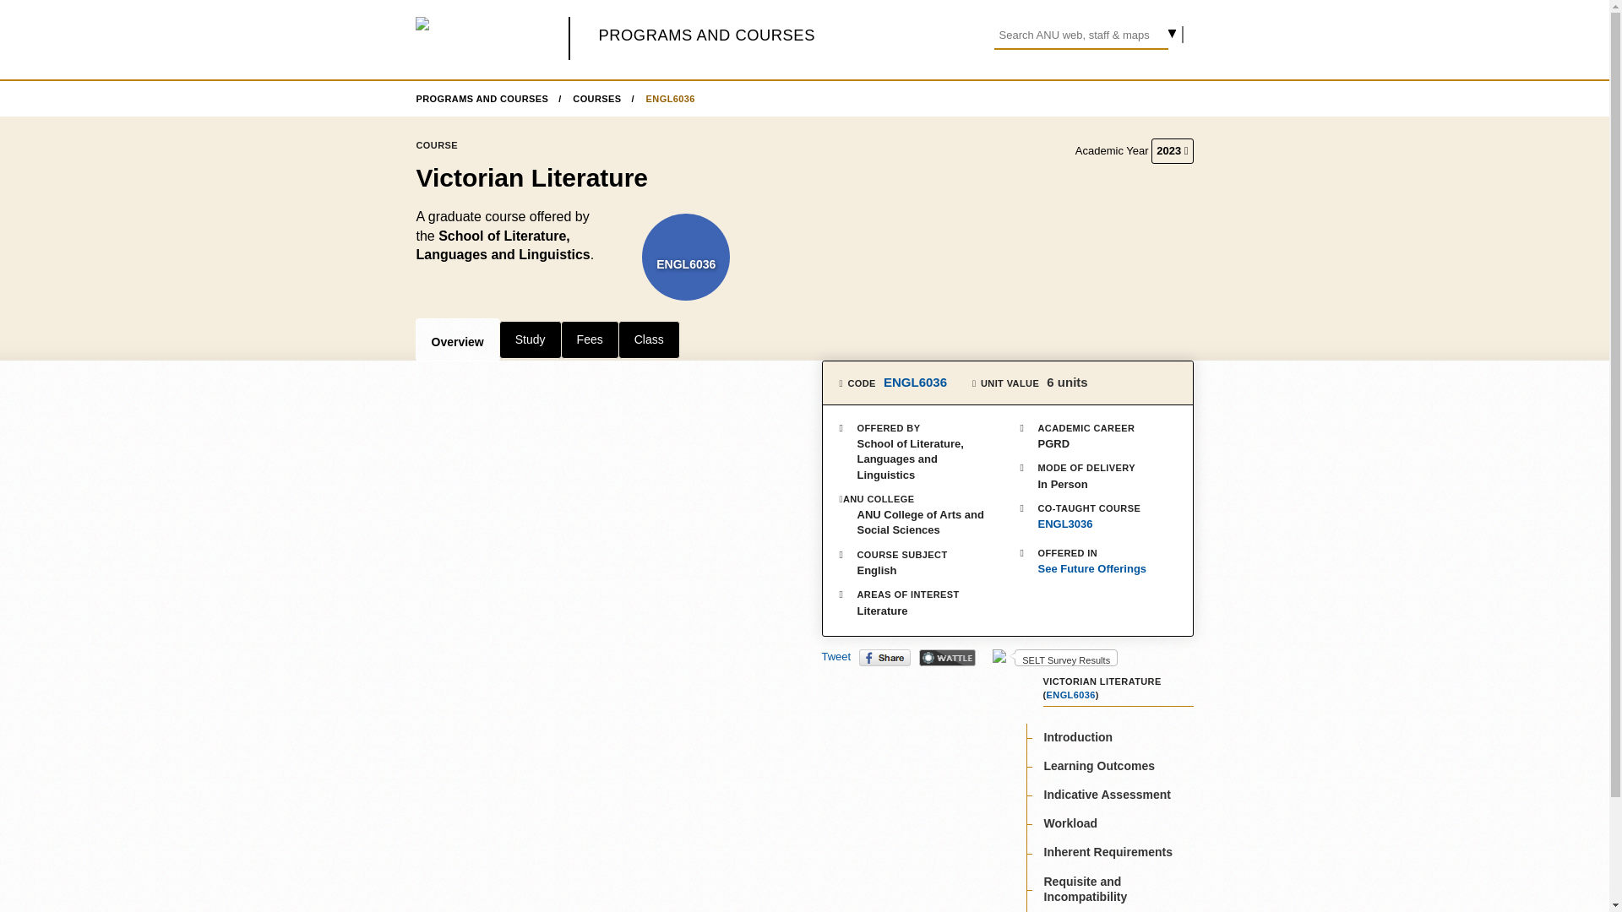 This screenshot has height=912, width=1622. I want to click on Tweet, so click(835, 657).